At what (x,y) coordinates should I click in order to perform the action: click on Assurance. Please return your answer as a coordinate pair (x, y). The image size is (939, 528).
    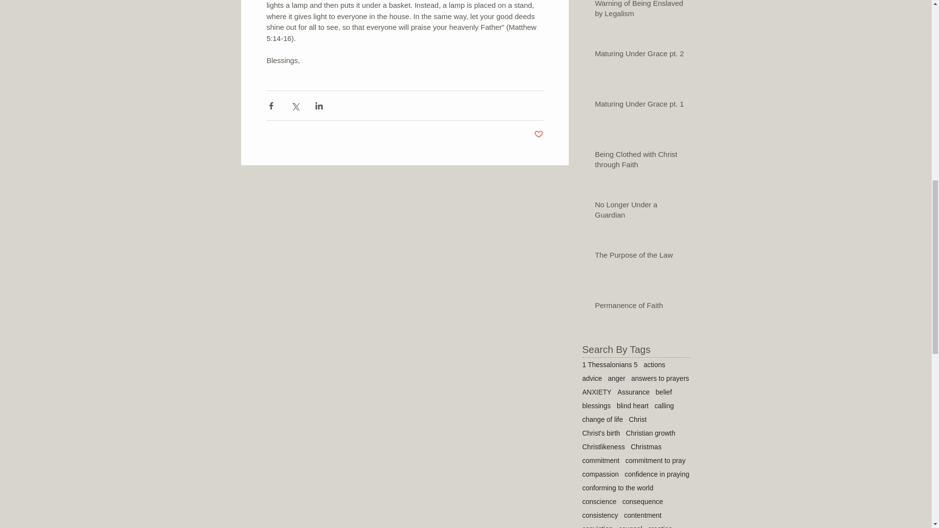
    Looking at the image, I should click on (633, 392).